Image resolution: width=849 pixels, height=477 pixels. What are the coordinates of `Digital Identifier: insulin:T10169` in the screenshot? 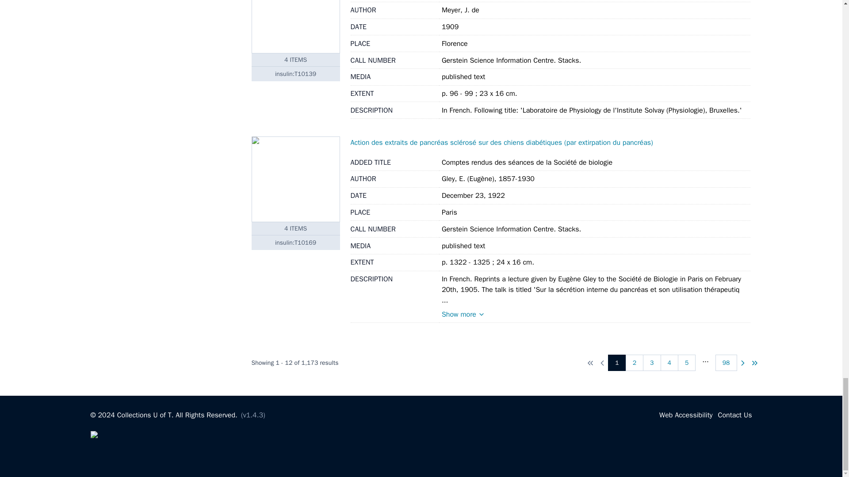 It's located at (295, 242).